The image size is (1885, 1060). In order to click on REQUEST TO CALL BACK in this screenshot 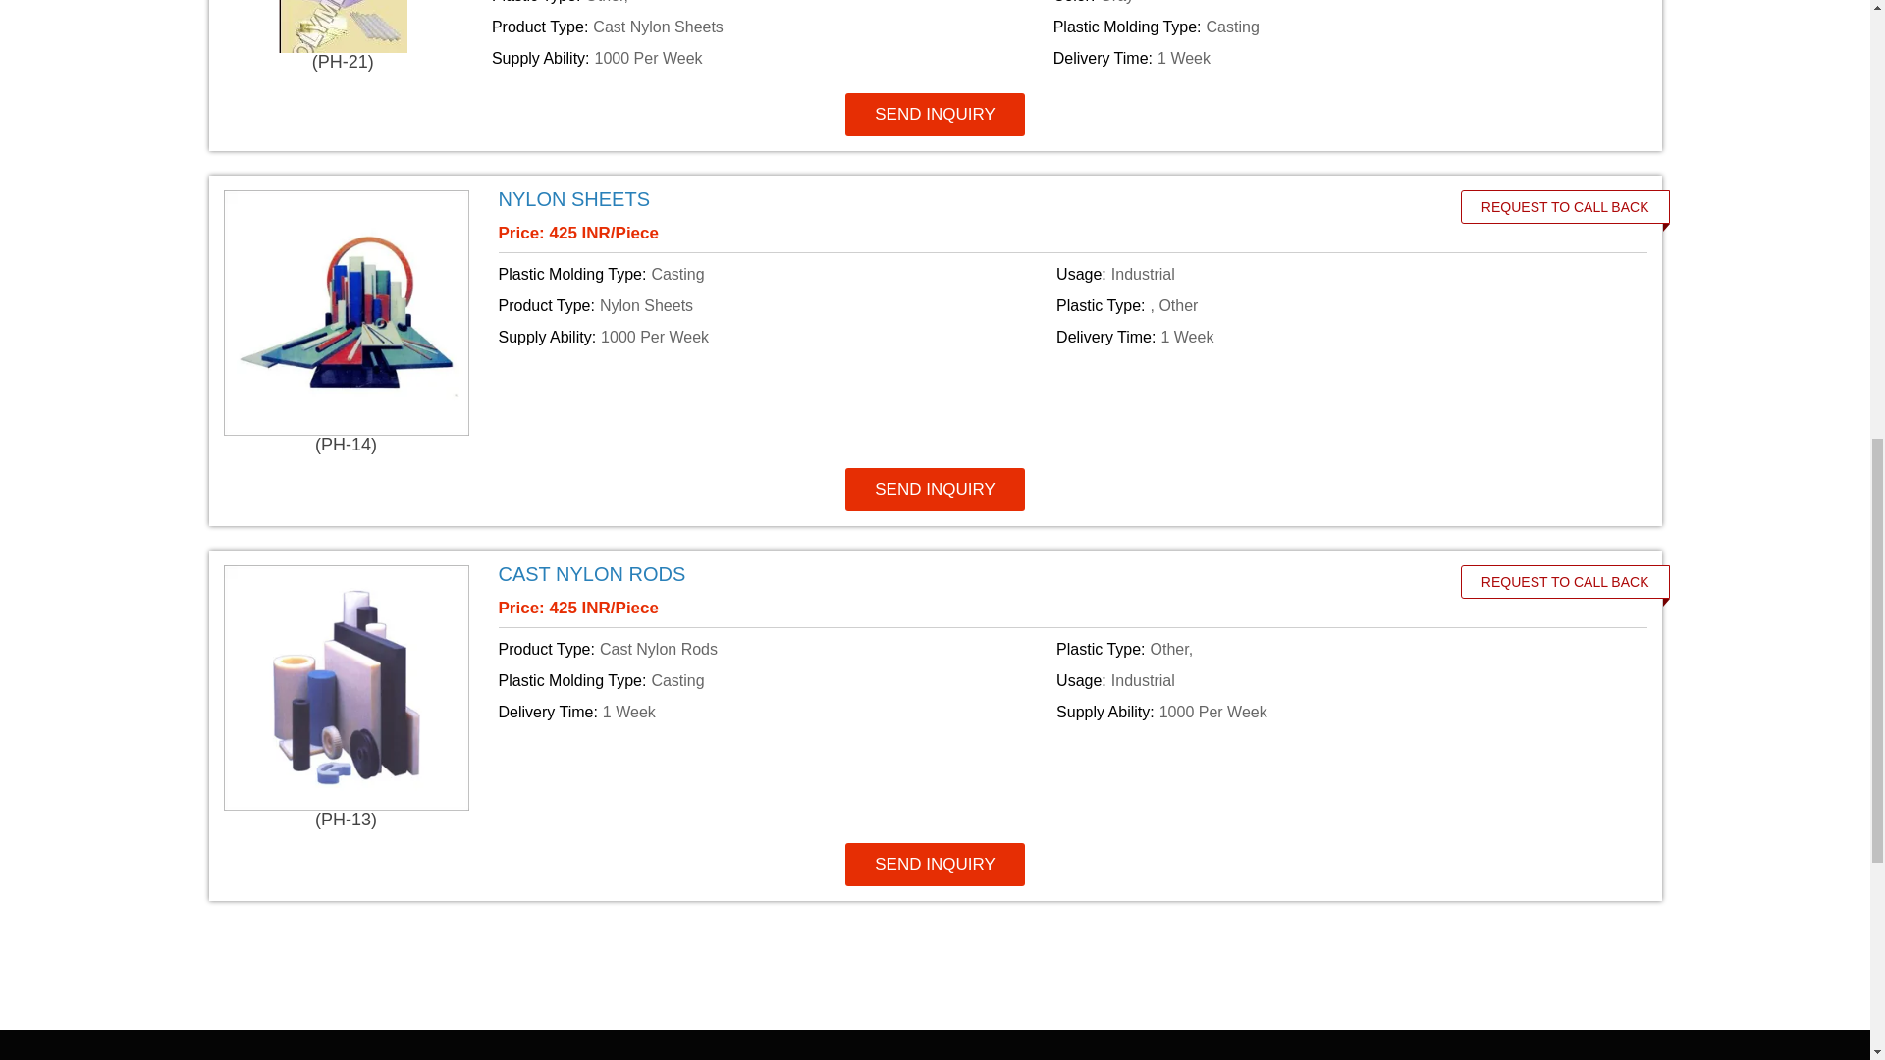, I will do `click(1565, 206)`.